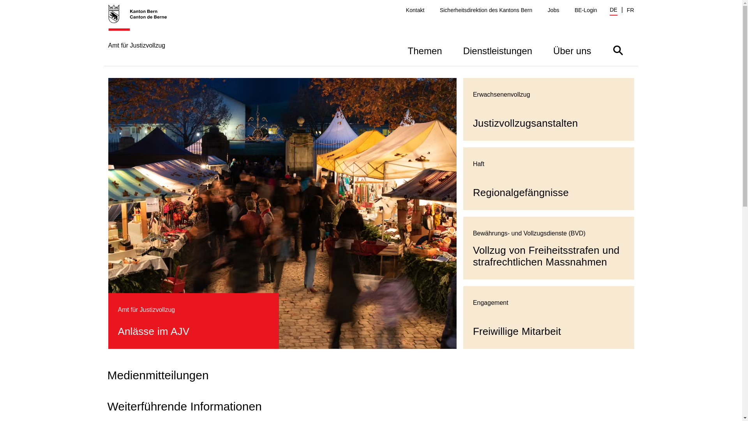 The image size is (748, 421). Describe the element at coordinates (549, 317) in the screenshot. I see `Freiwillige Mitarbeit
Engagement` at that location.